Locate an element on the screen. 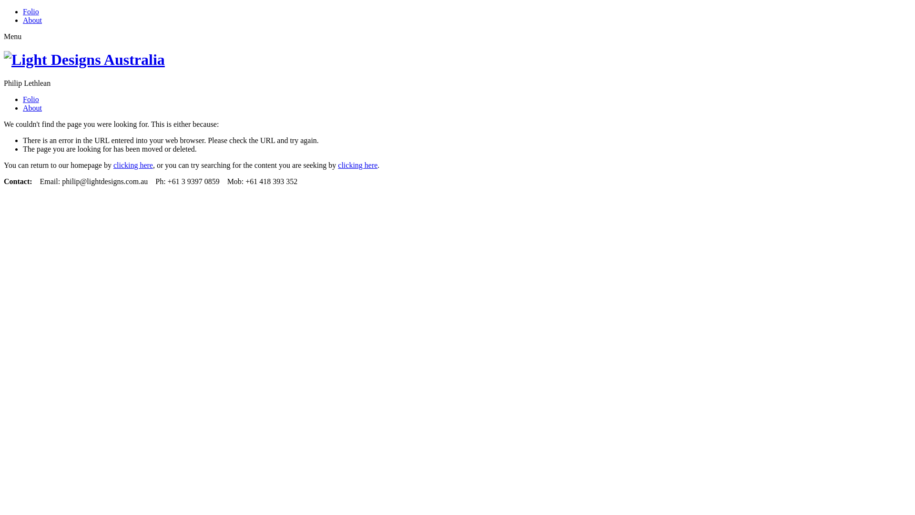 The width and height of the screenshot is (915, 515). About is located at coordinates (32, 20).